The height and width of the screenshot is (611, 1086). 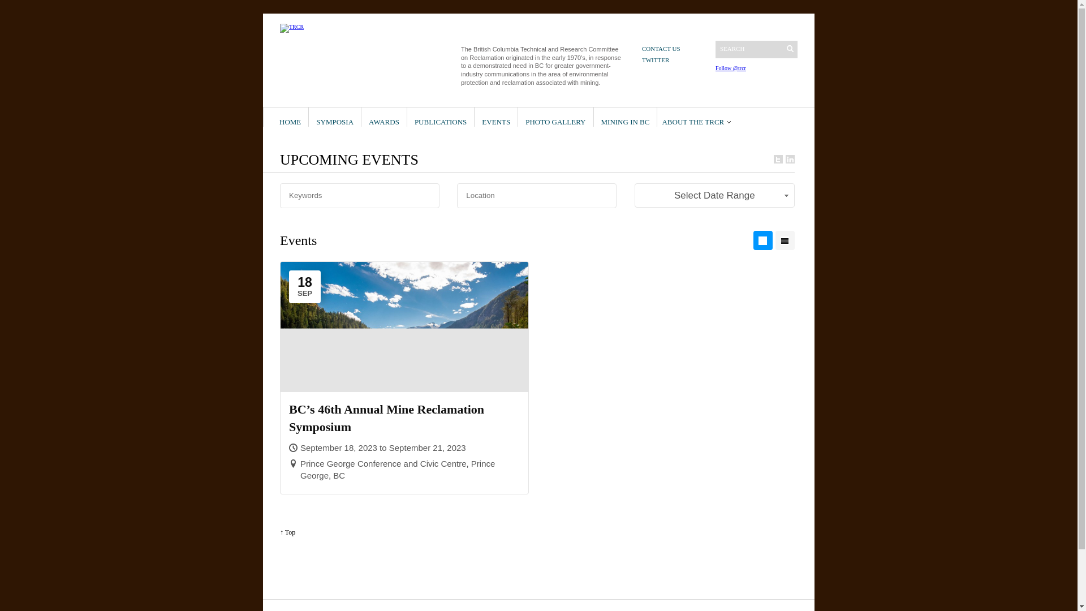 I want to click on SYMPOSIA, so click(x=335, y=117).